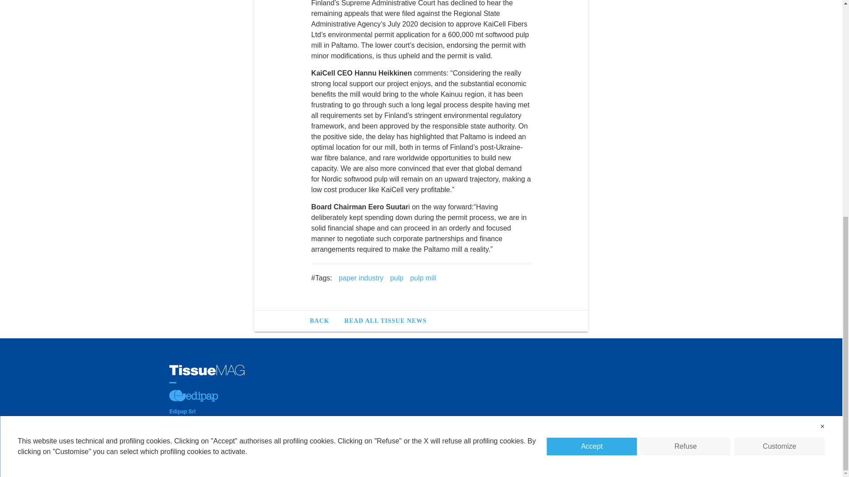 The image size is (849, 477). Describe the element at coordinates (361, 278) in the screenshot. I see `paper industry` at that location.